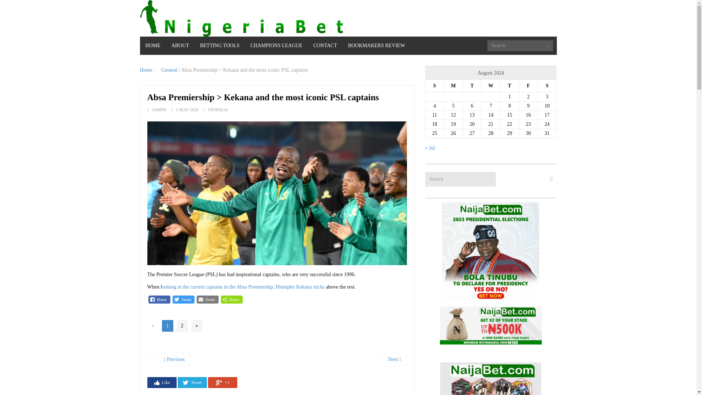 This screenshot has height=395, width=702. I want to click on Previous, so click(174, 360).